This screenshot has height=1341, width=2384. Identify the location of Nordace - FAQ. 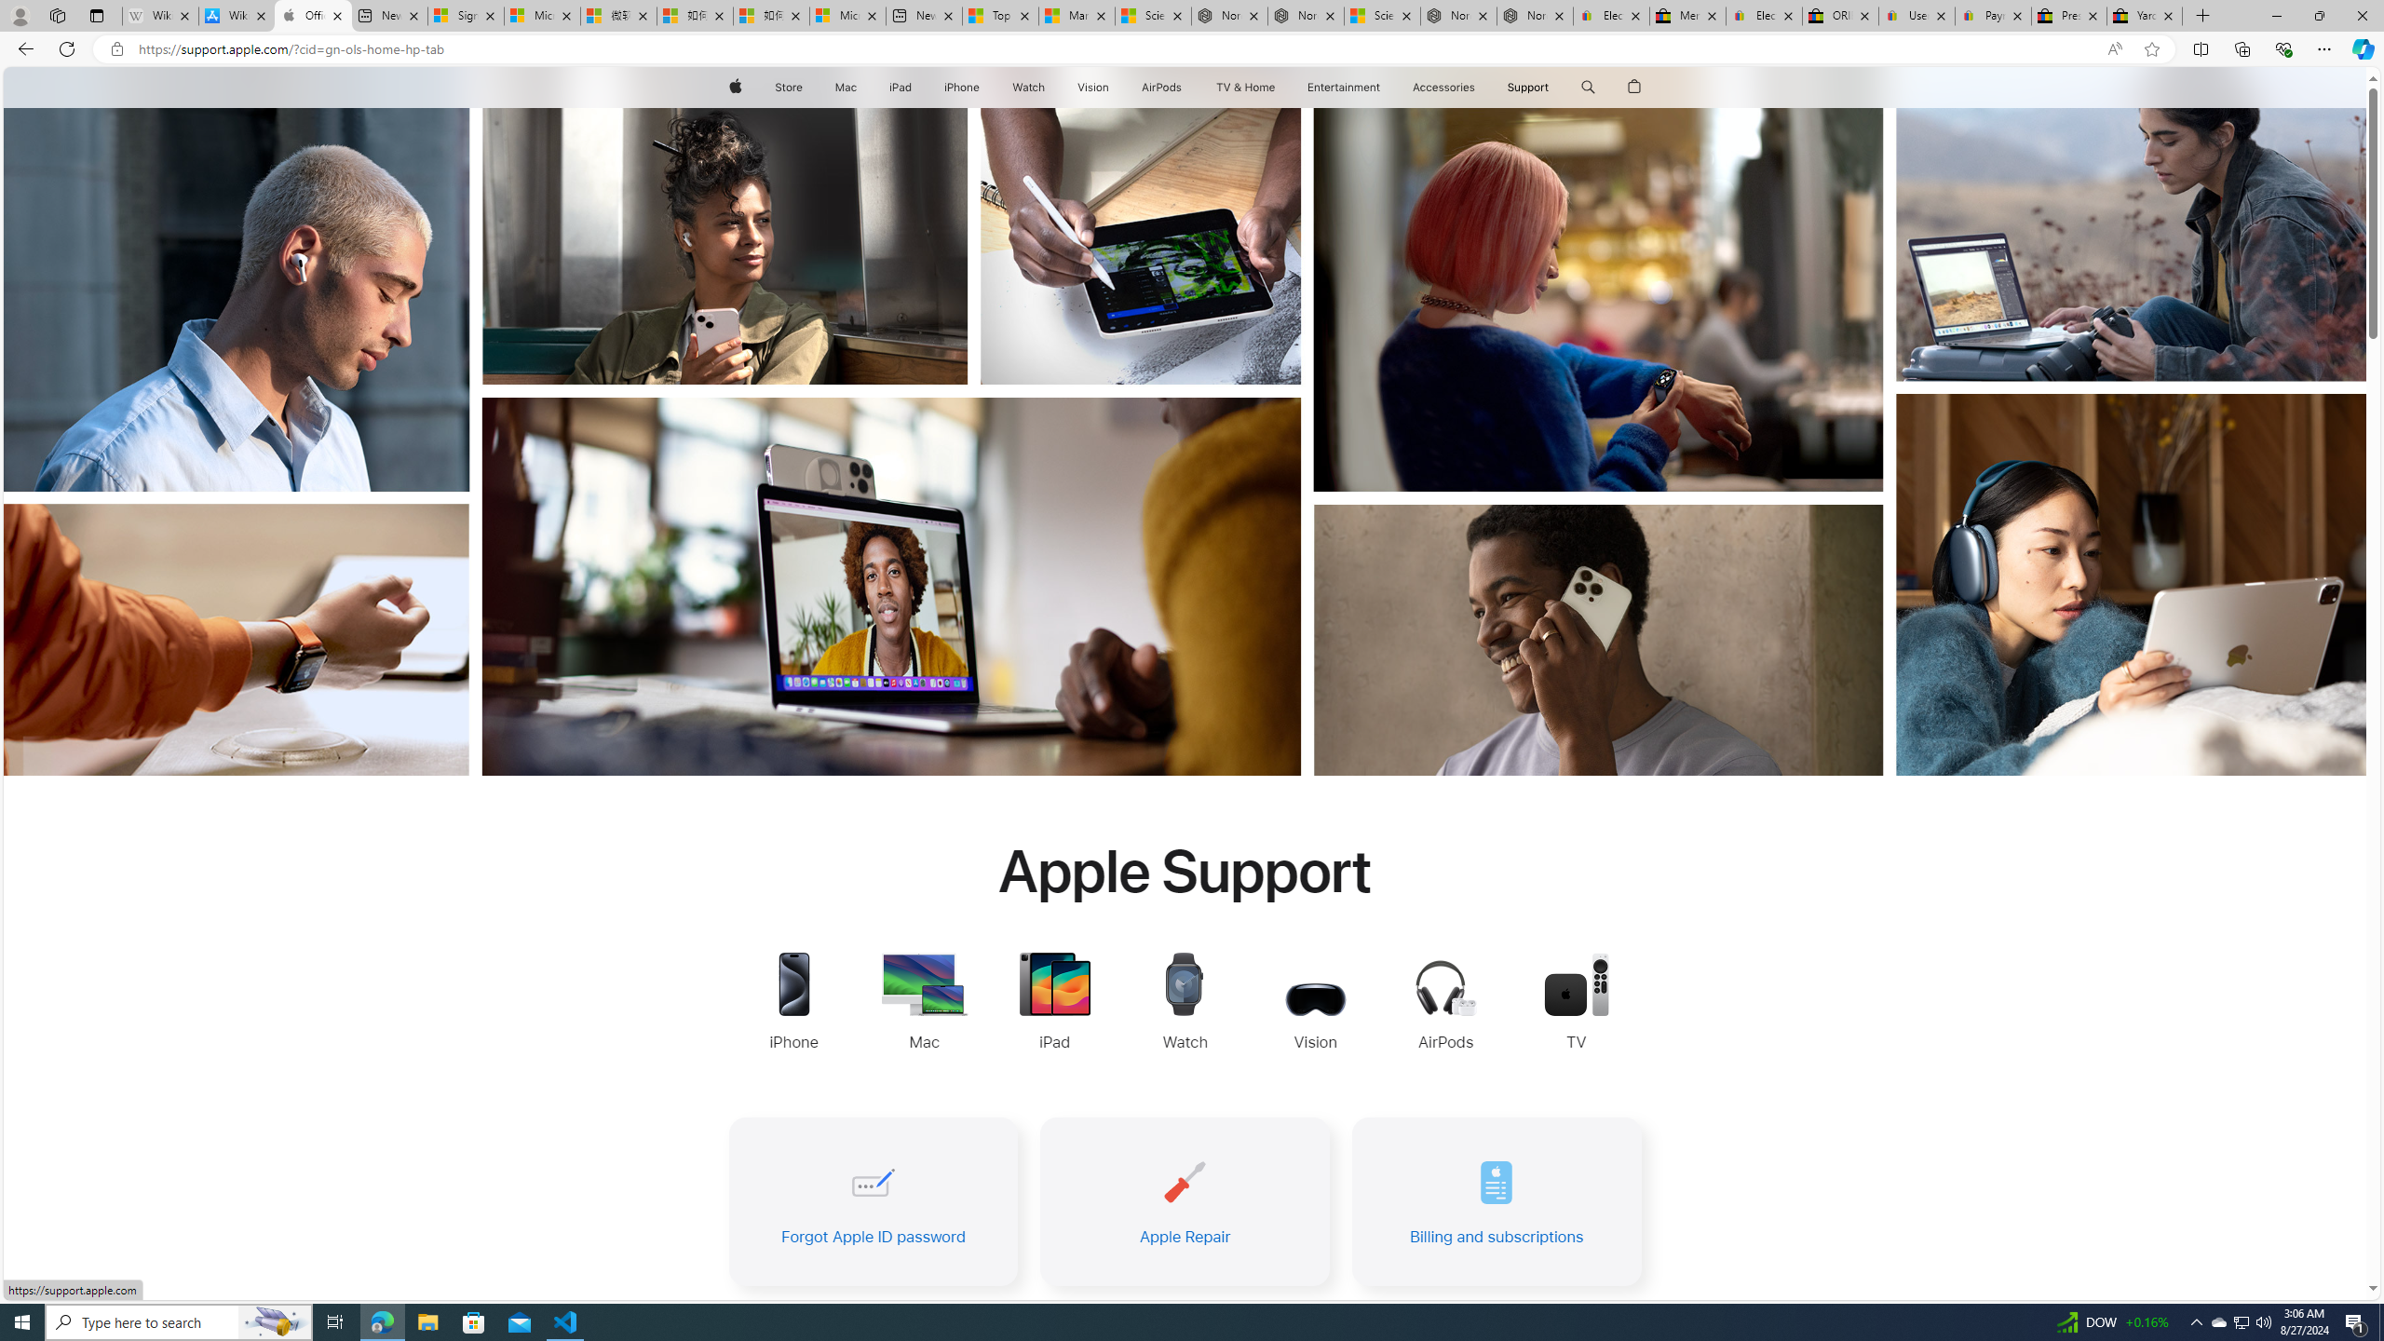
(1535, 16).